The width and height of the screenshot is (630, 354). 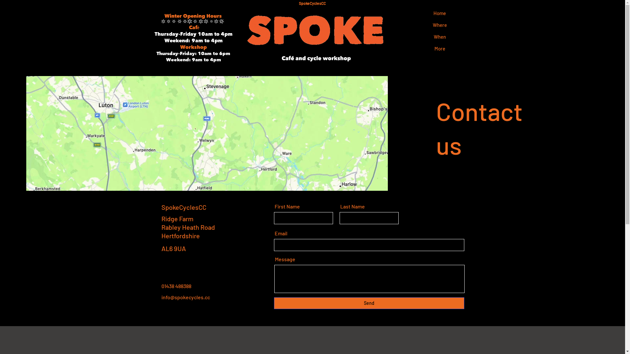 I want to click on Home, so click(x=440, y=13).